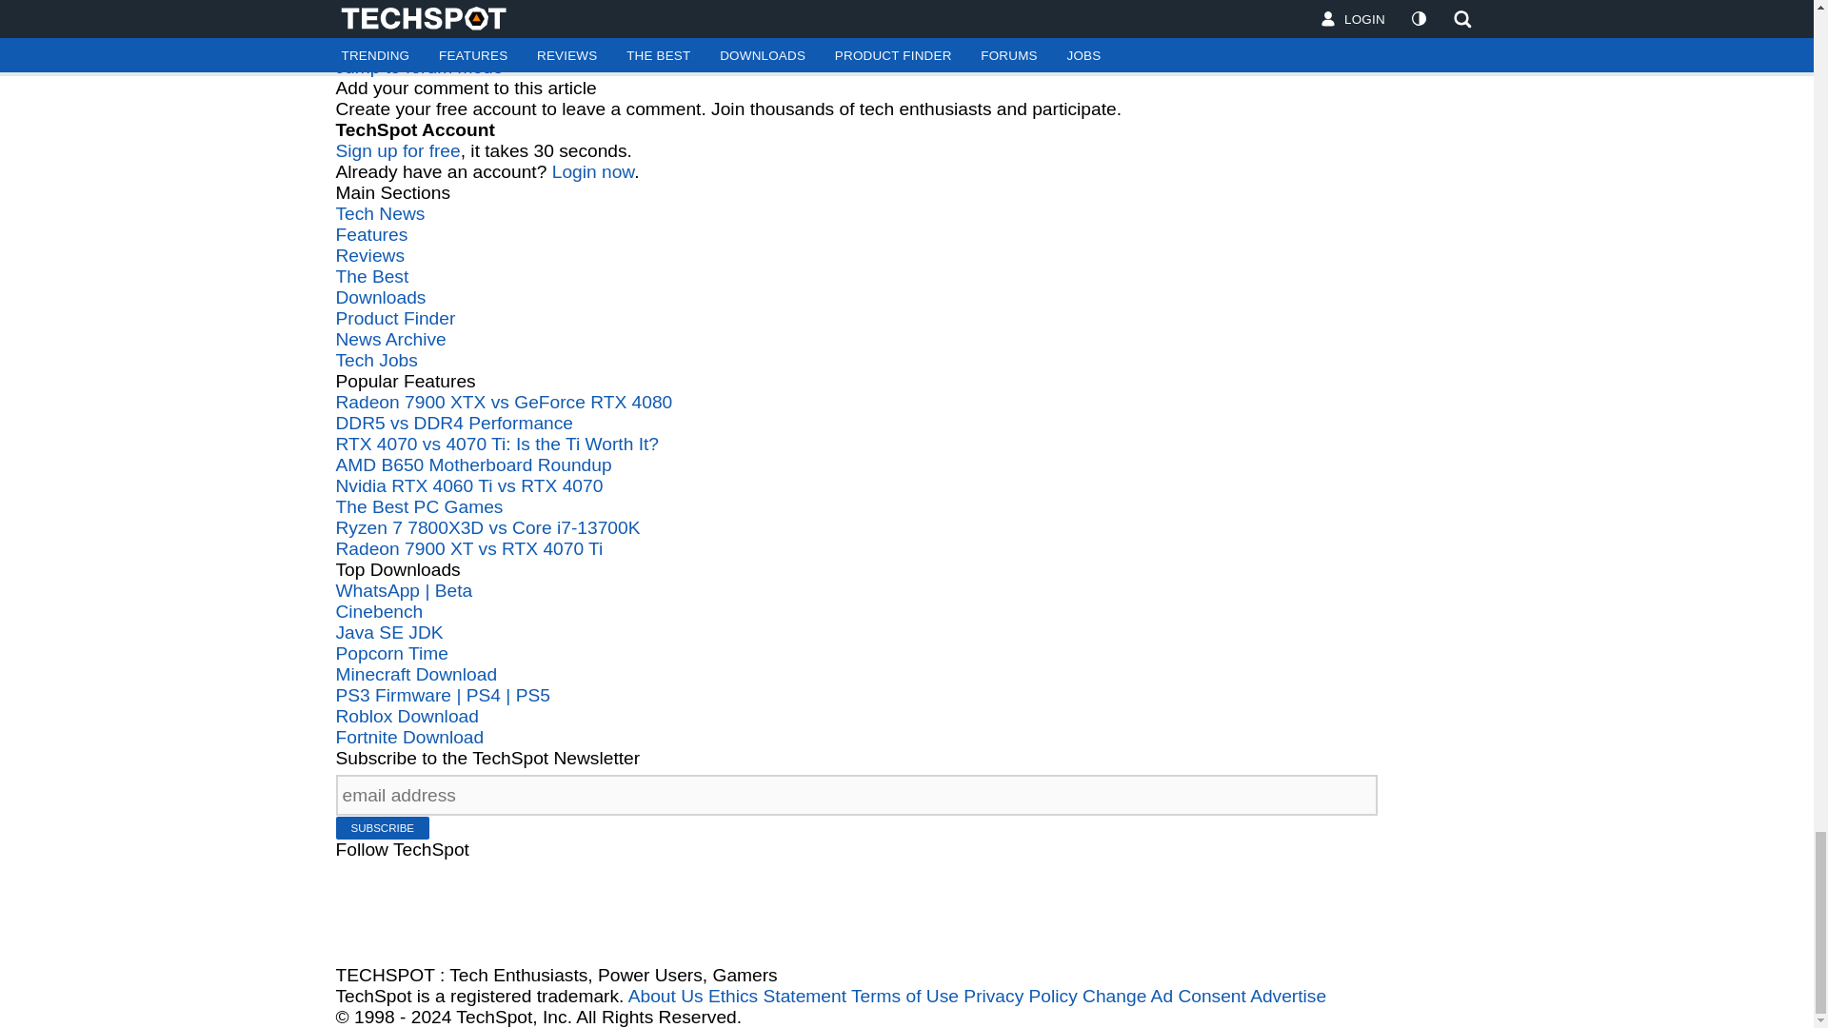 This screenshot has width=1828, height=1028. Describe the element at coordinates (382, 828) in the screenshot. I see `Subscribe` at that location.